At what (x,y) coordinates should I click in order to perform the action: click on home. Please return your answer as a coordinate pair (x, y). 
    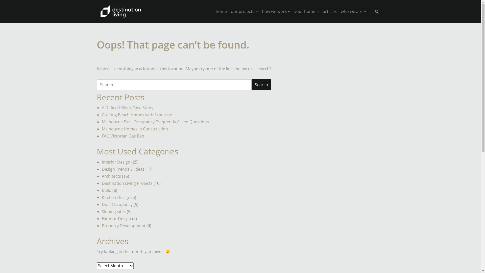
    Looking at the image, I should click on (221, 11).